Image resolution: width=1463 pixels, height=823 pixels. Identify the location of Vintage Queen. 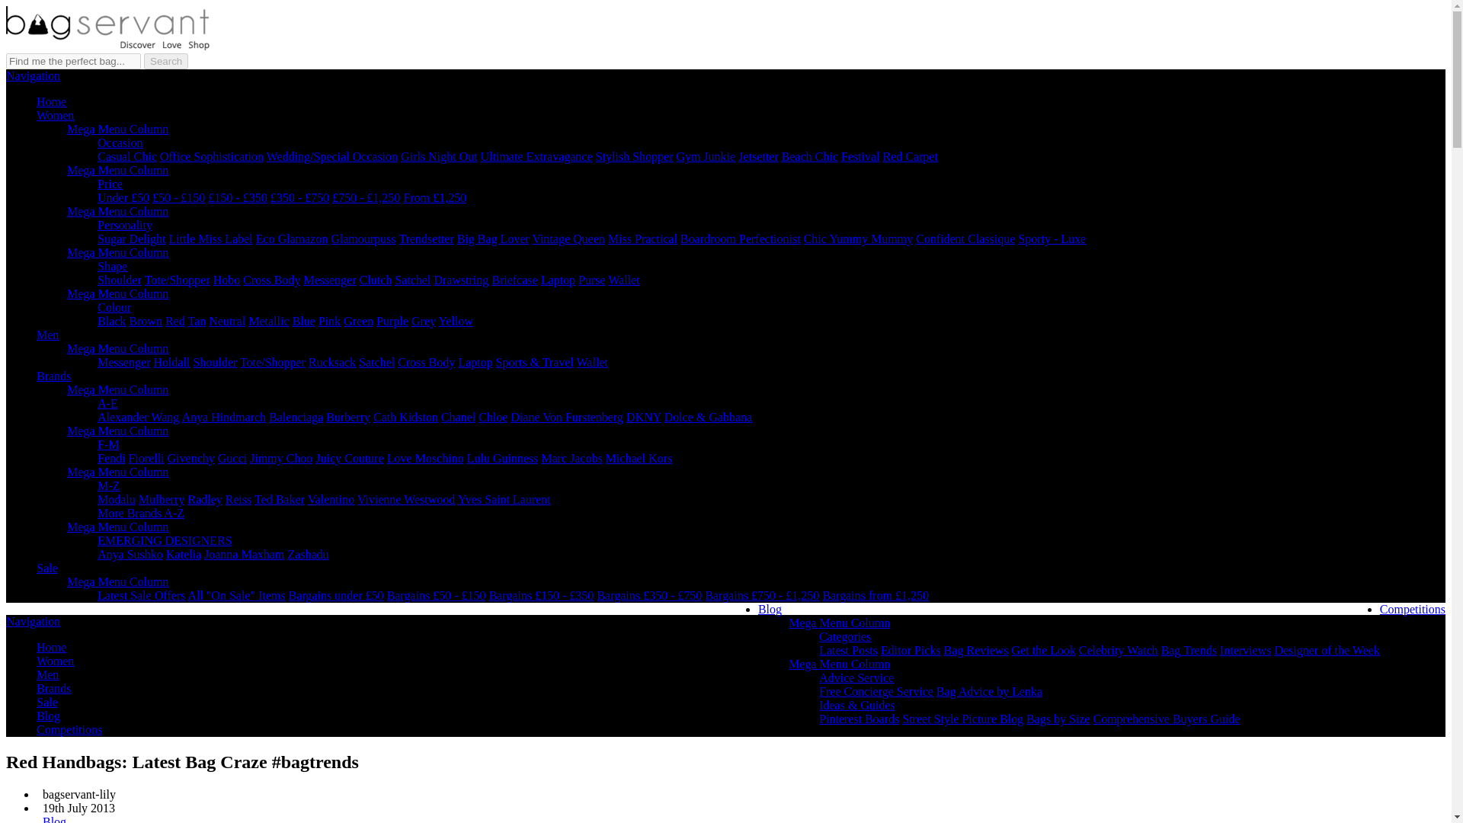
(568, 238).